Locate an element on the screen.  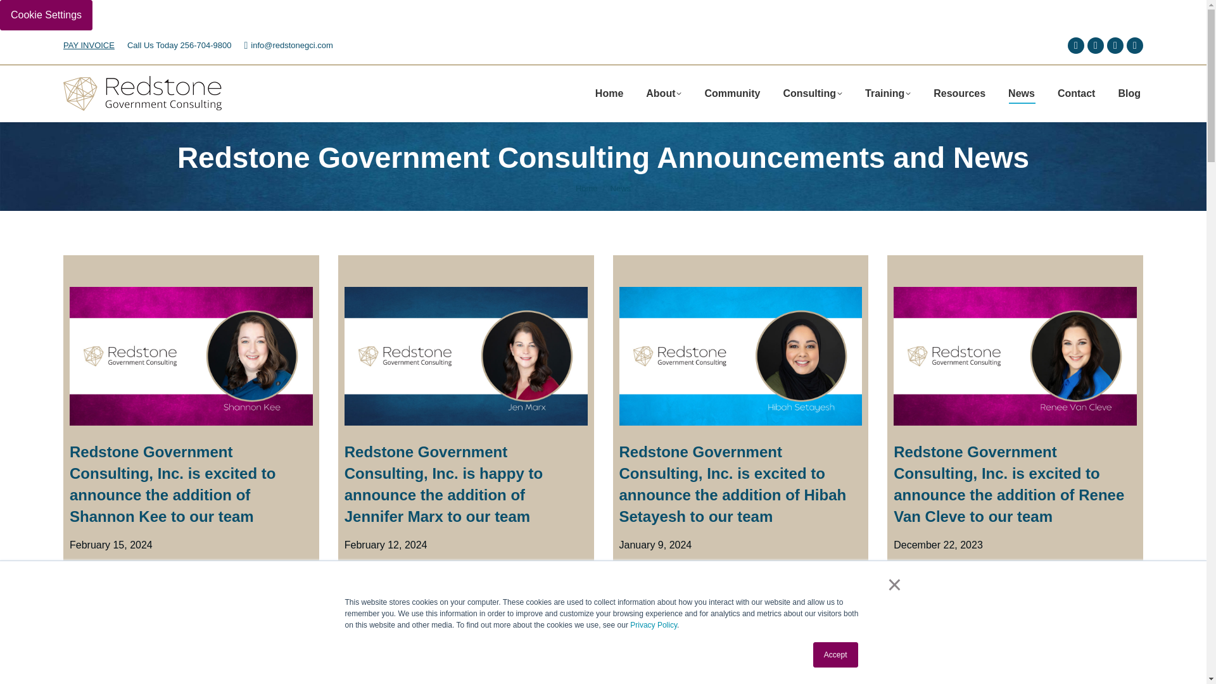
About is located at coordinates (663, 93).